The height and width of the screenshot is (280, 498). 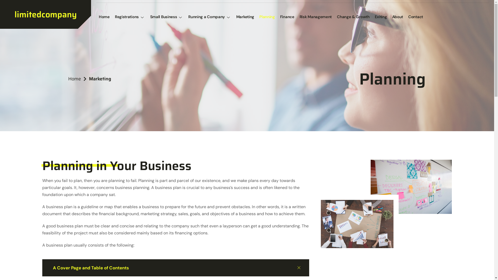 I want to click on Small Business, so click(x=167, y=17).